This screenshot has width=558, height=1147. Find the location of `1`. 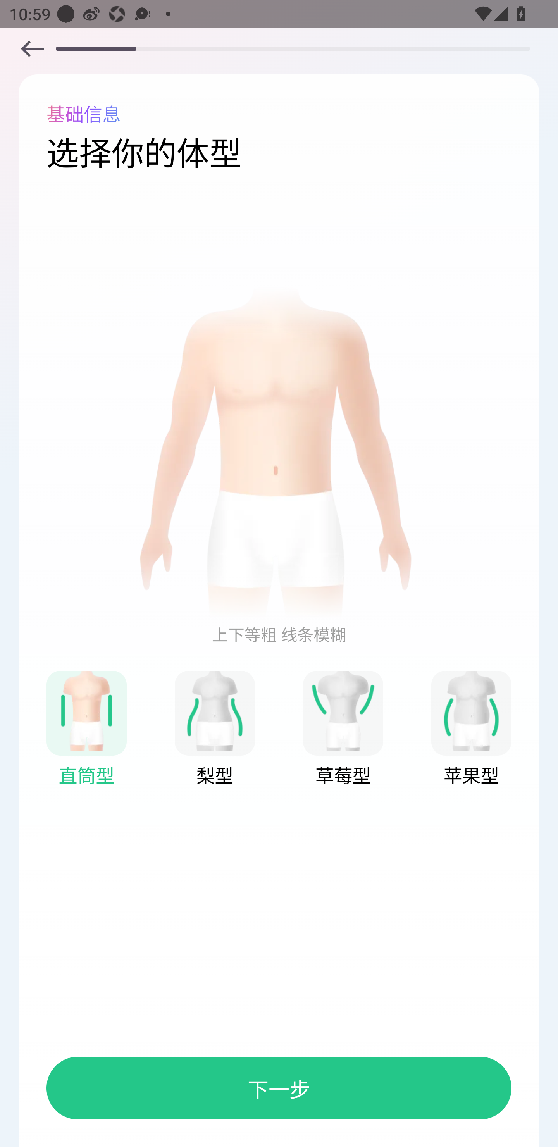

1 is located at coordinates (86, 710).